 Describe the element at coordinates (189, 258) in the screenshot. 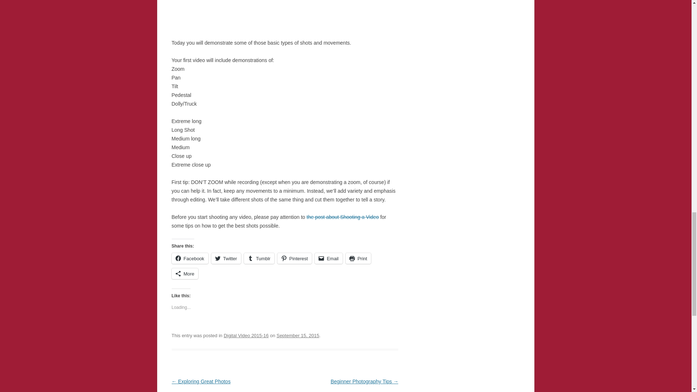

I see `Click to share on Facebook` at that location.